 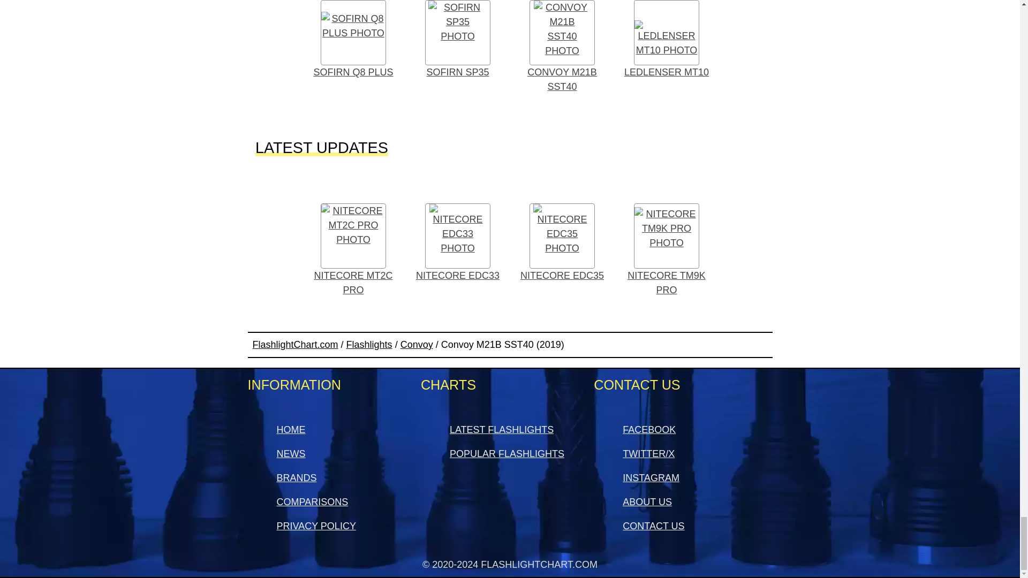 What do you see at coordinates (649, 429) in the screenshot?
I see `FACEBOOK` at bounding box center [649, 429].